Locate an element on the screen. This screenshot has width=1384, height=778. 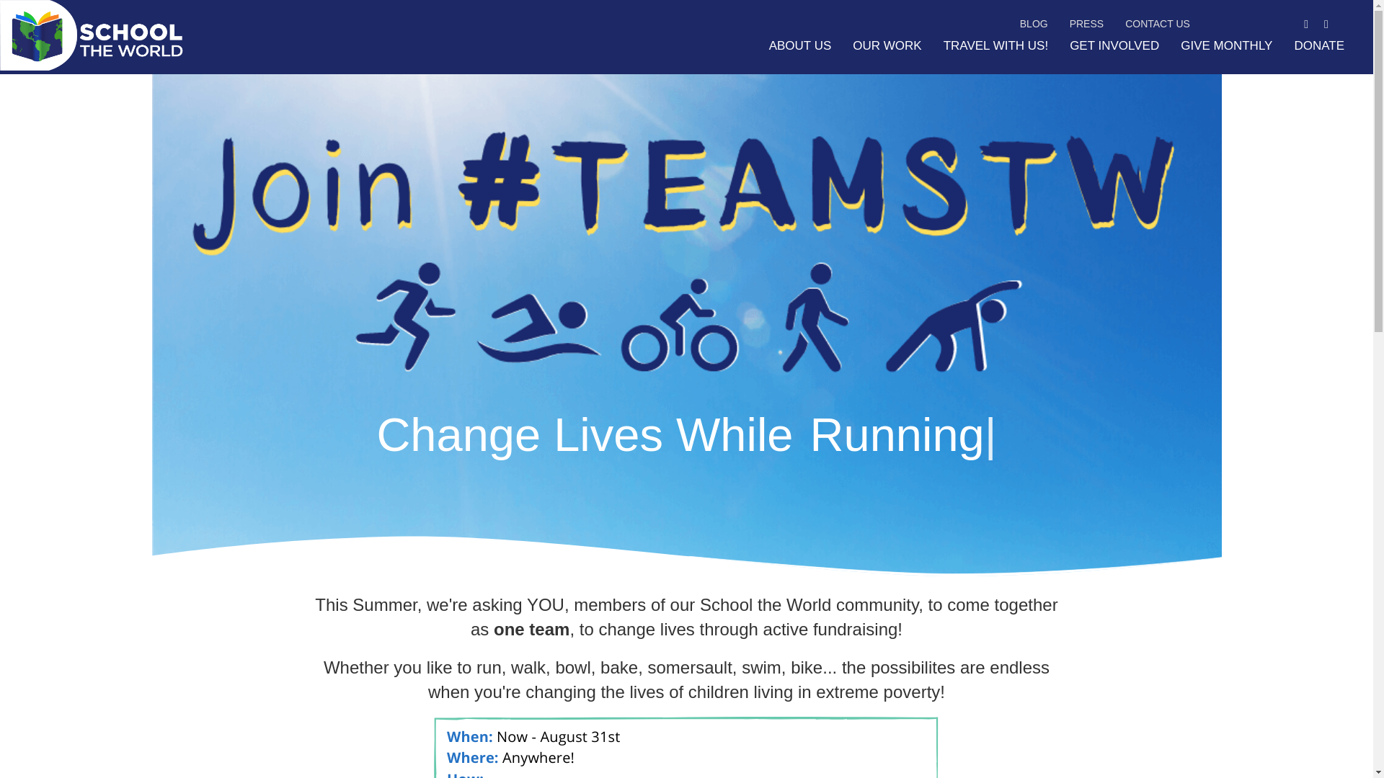
OUR WORK is located at coordinates (887, 46).